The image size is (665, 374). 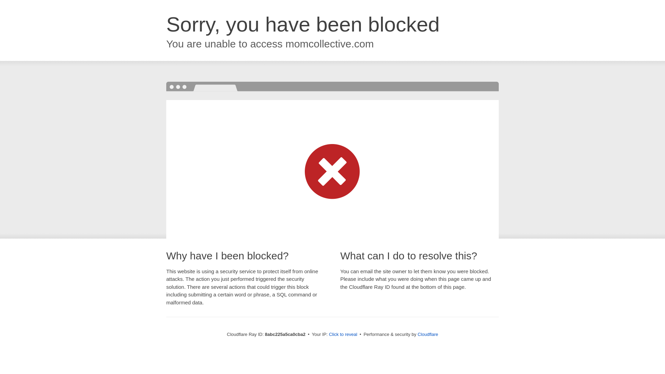 I want to click on Click to reveal, so click(x=343, y=335).